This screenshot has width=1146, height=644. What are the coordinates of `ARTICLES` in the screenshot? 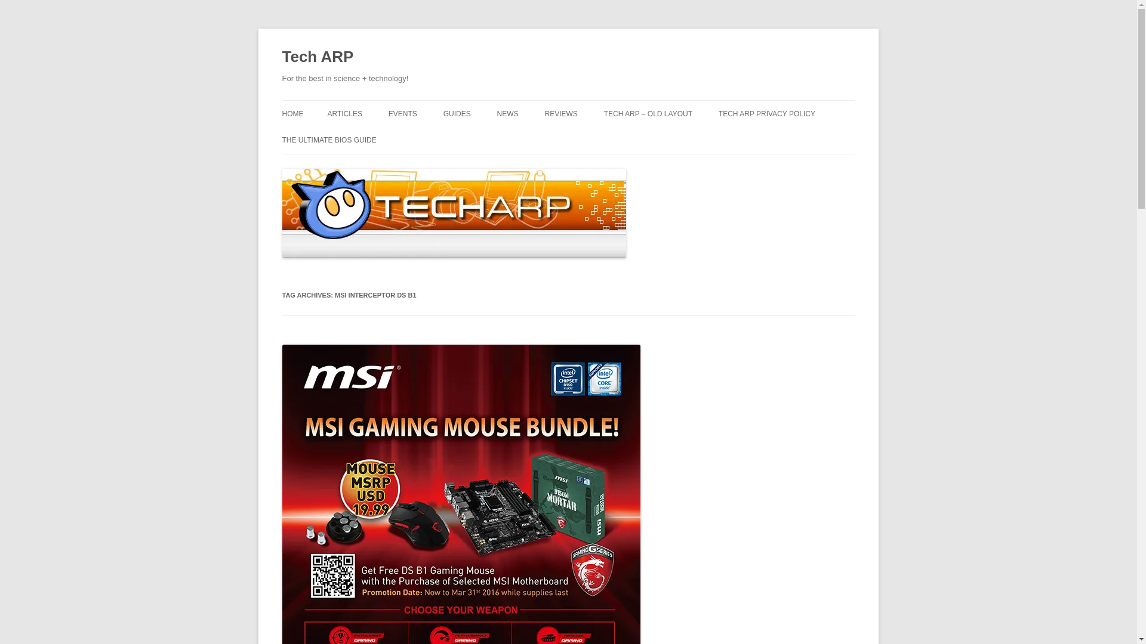 It's located at (344, 113).